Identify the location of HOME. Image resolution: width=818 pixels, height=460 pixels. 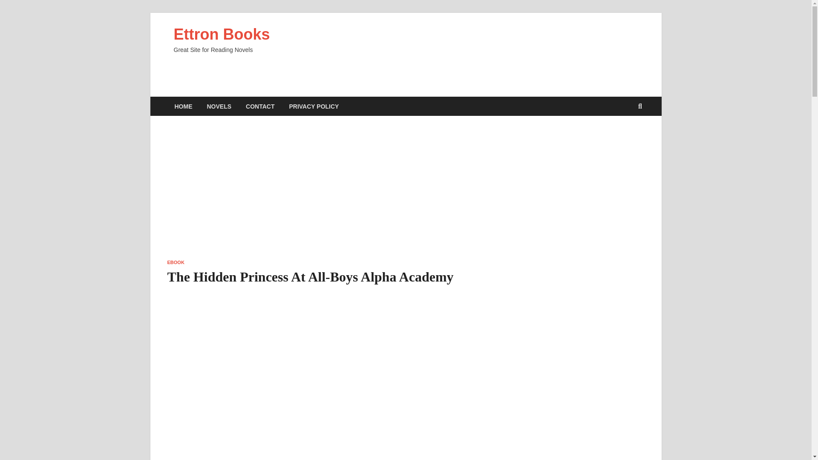
(183, 106).